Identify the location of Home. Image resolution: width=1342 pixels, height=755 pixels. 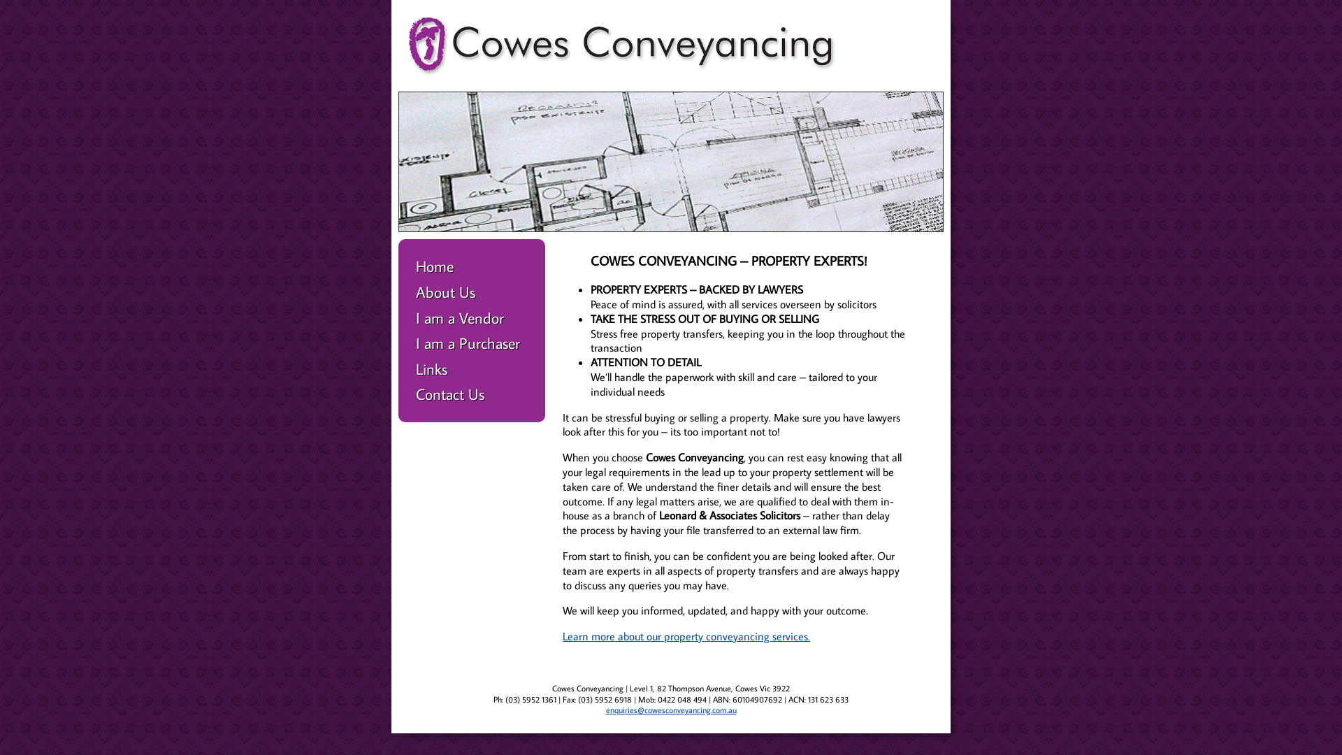
(472, 267).